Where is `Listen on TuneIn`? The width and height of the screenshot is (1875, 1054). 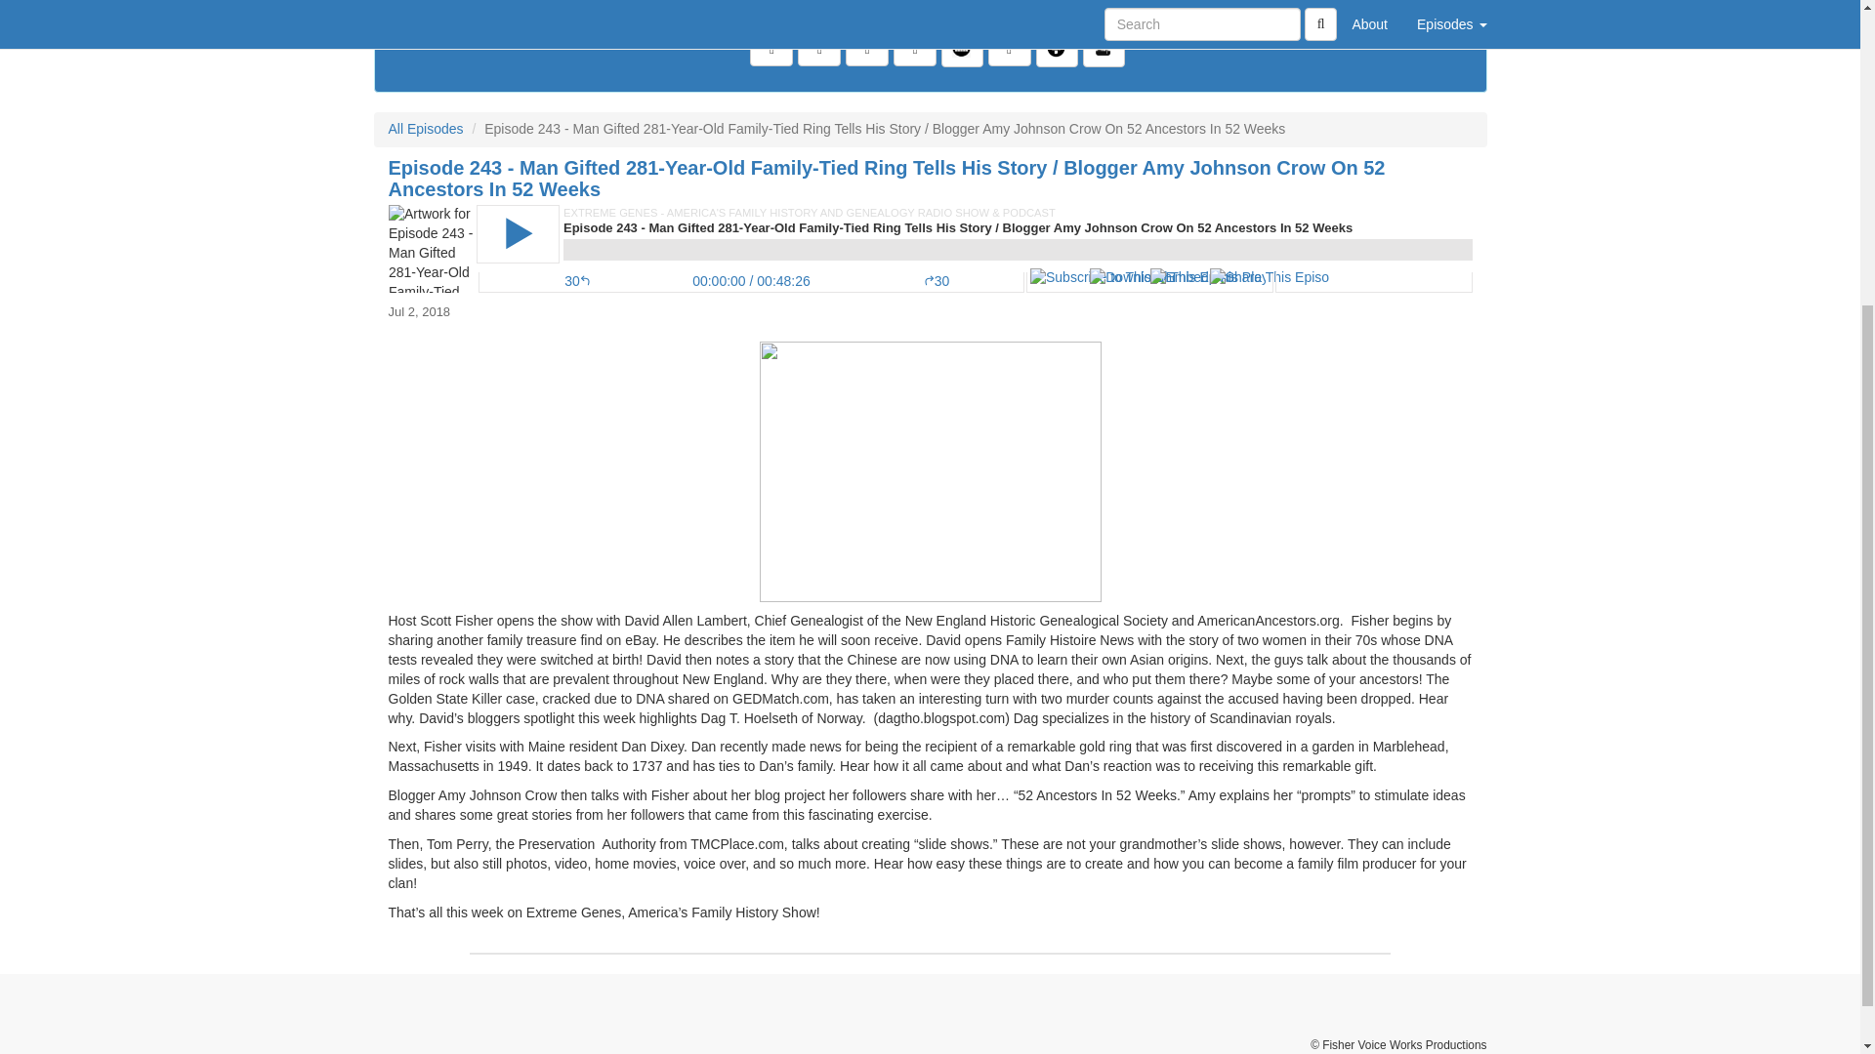
Listen on TuneIn is located at coordinates (1057, 50).